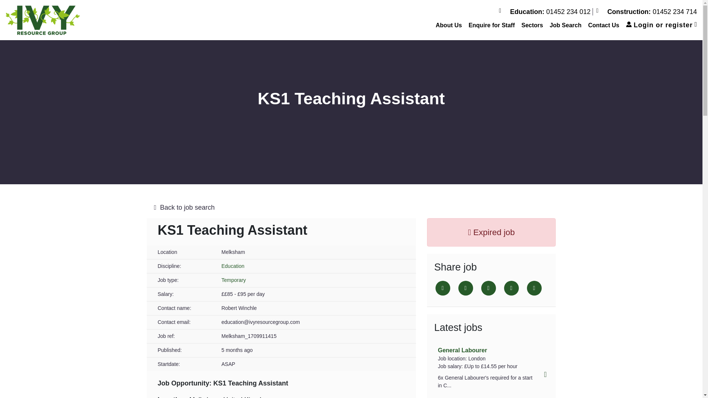 This screenshot has width=708, height=398. I want to click on Contact Us, so click(603, 25).